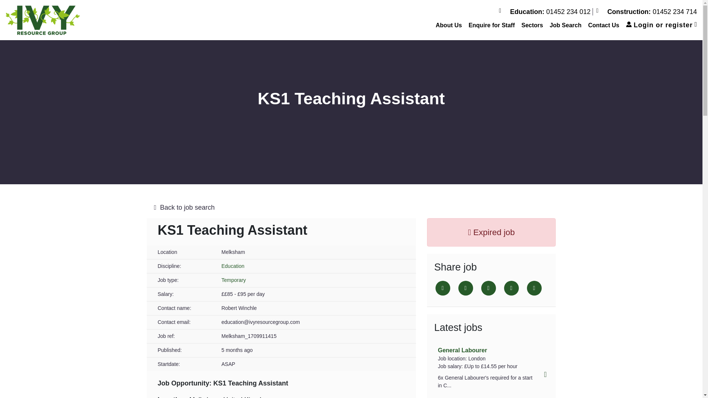 This screenshot has width=708, height=398. I want to click on Contact Us, so click(603, 25).